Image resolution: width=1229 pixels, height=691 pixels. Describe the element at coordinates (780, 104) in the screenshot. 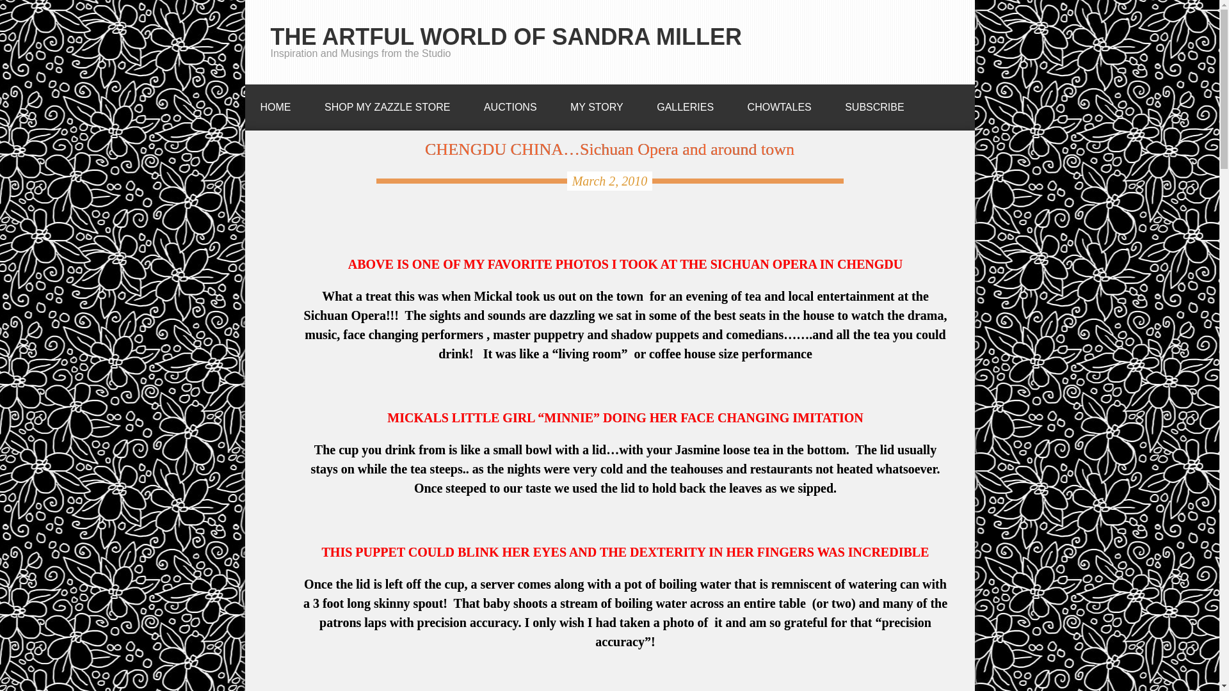

I see `Chow breed history arcive` at that location.